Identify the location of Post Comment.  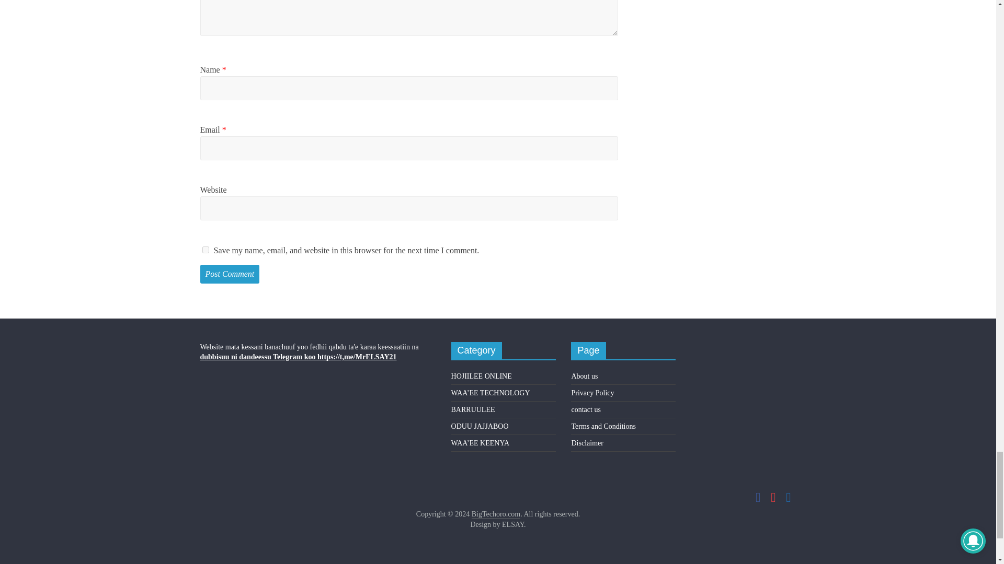
(229, 274).